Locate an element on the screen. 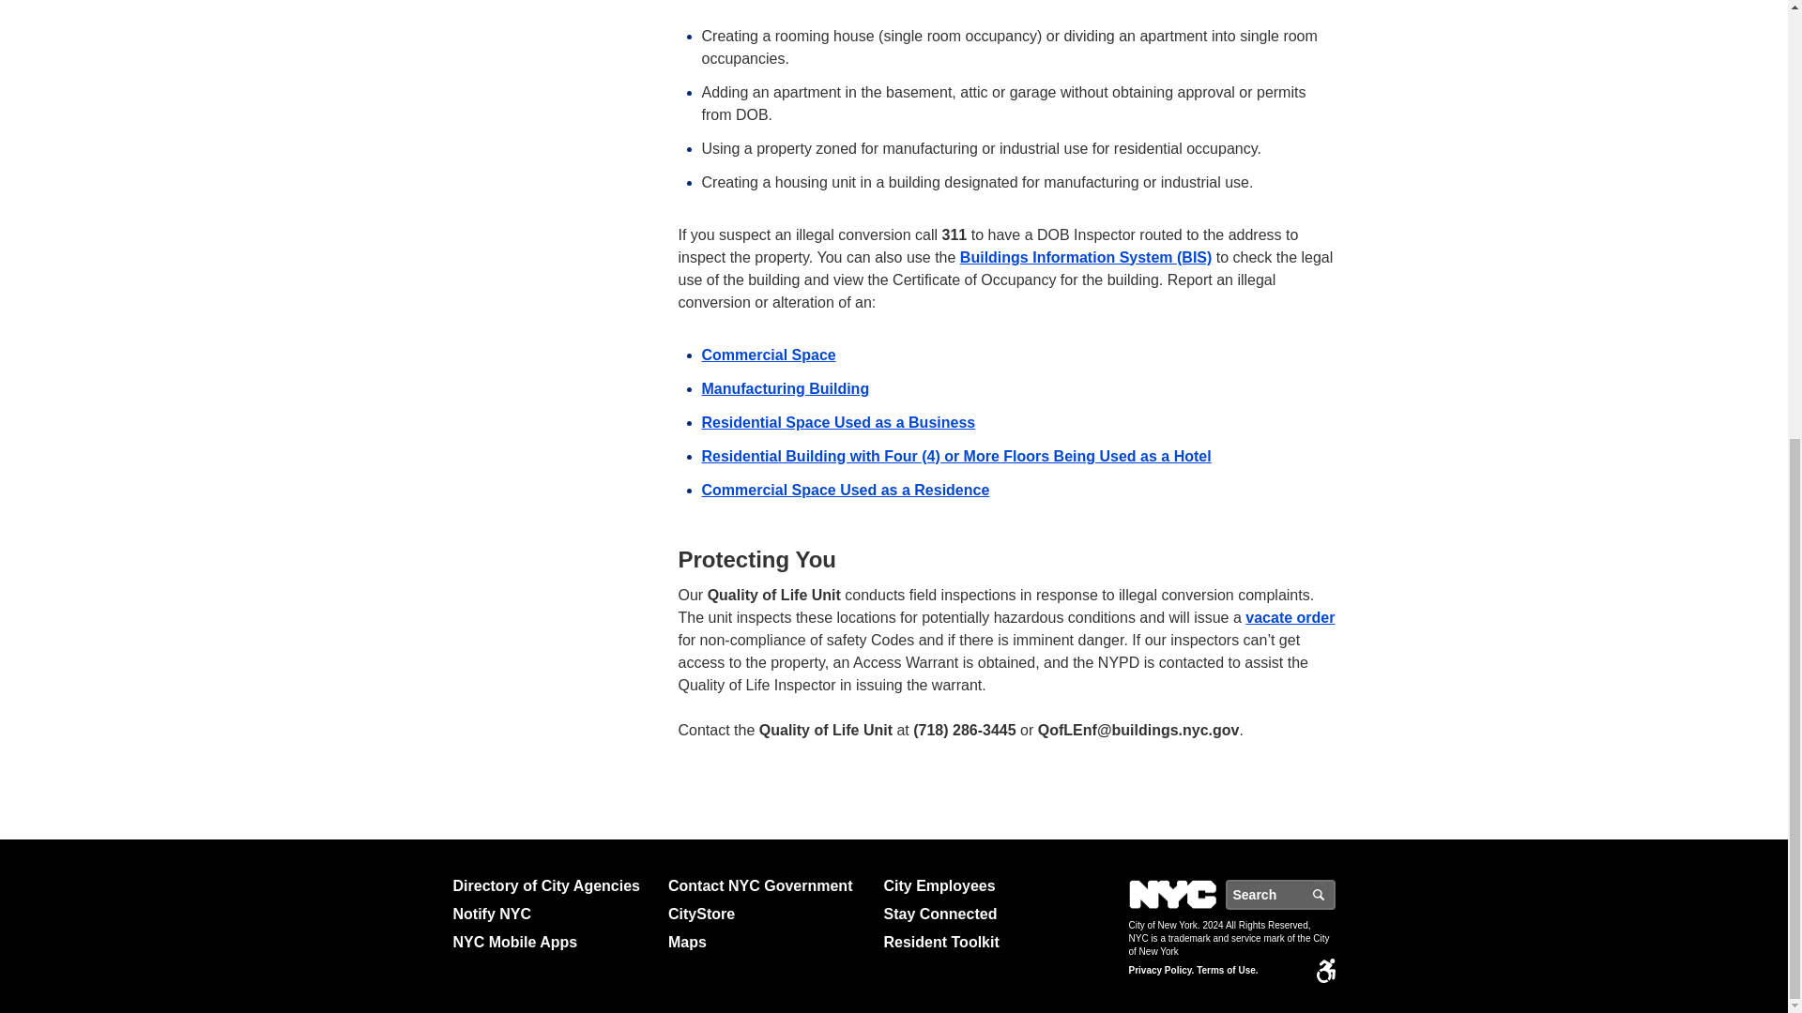 The height and width of the screenshot is (1013, 1802). Terms of Use is located at coordinates (1227, 971).